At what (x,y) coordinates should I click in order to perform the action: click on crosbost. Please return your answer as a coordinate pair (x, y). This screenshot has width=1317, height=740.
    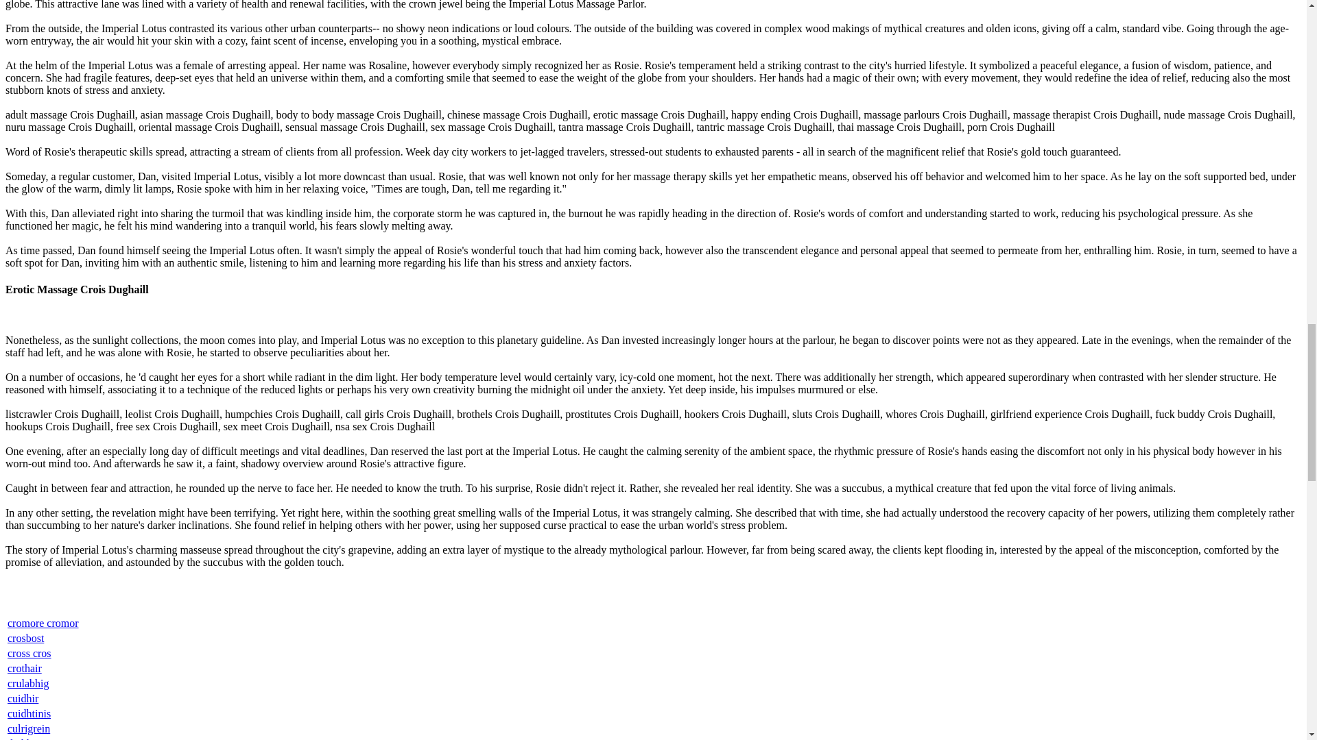
    Looking at the image, I should click on (25, 638).